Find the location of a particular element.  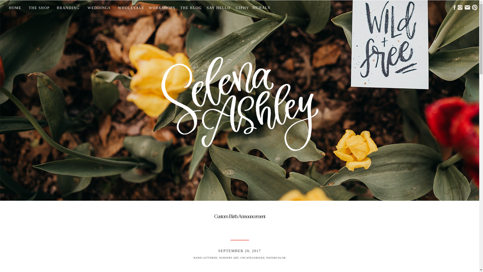

BRANDING is located at coordinates (68, 8).